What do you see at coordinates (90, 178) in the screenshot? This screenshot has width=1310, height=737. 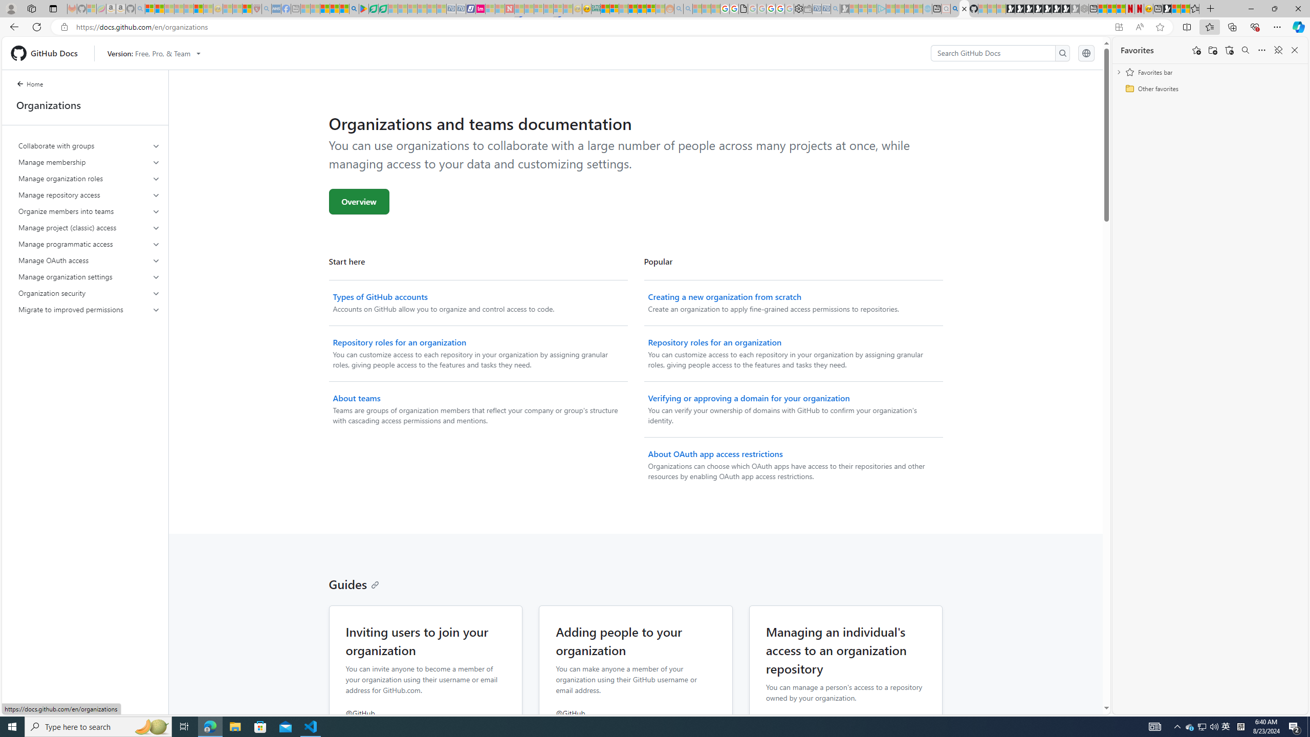 I see `Manage organization roles` at bounding box center [90, 178].